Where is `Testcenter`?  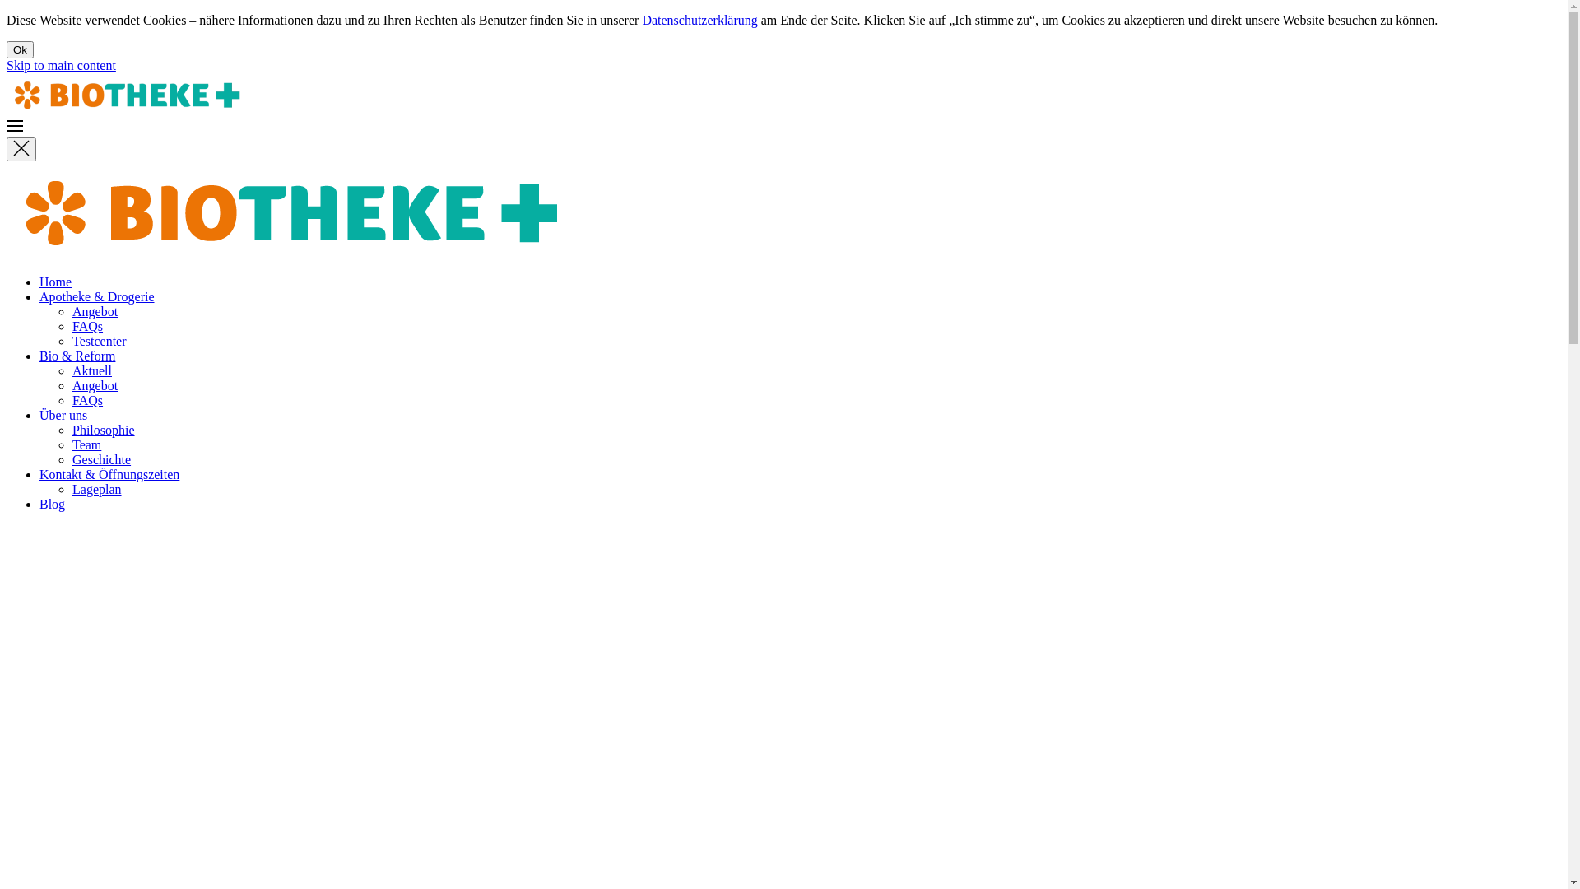
Testcenter is located at coordinates (100, 341).